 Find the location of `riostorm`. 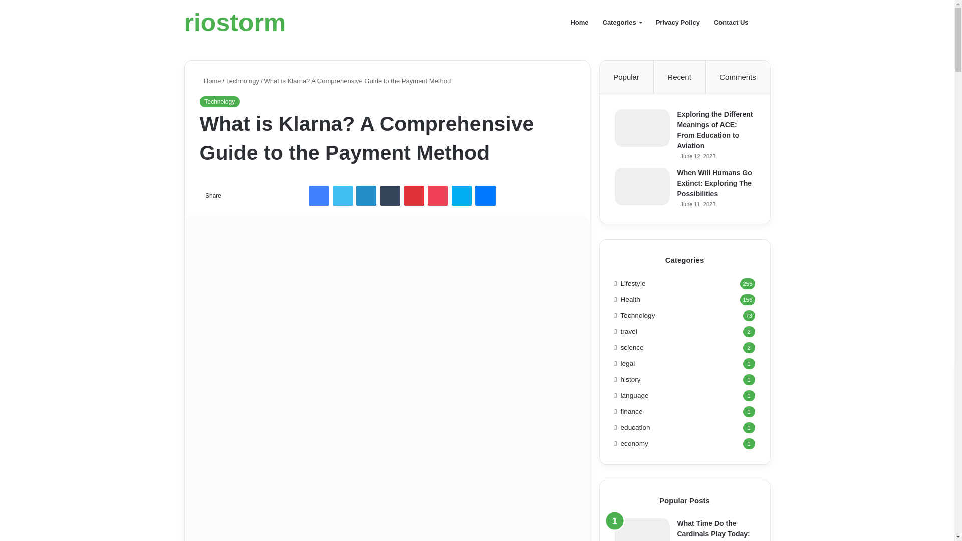

riostorm is located at coordinates (235, 23).